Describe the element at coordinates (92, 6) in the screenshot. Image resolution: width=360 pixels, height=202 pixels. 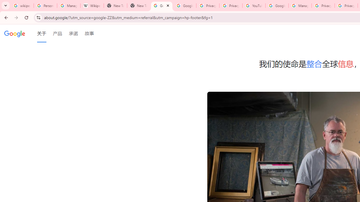
I see `Wikipedia:Edit requests - Wikipedia` at that location.